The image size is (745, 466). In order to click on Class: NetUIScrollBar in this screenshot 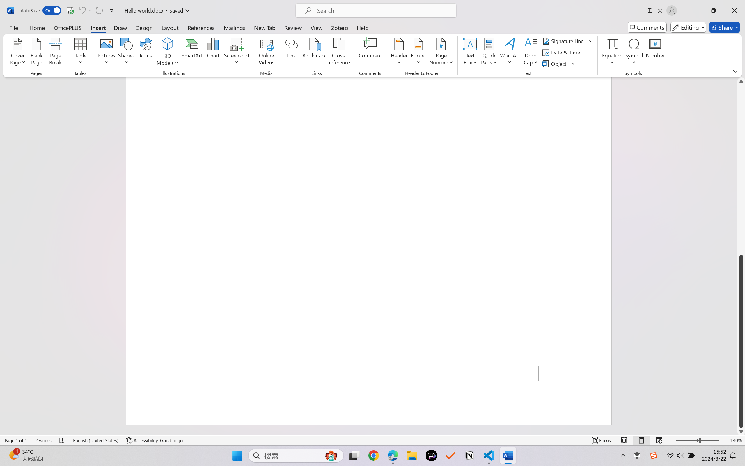, I will do `click(741, 256)`.